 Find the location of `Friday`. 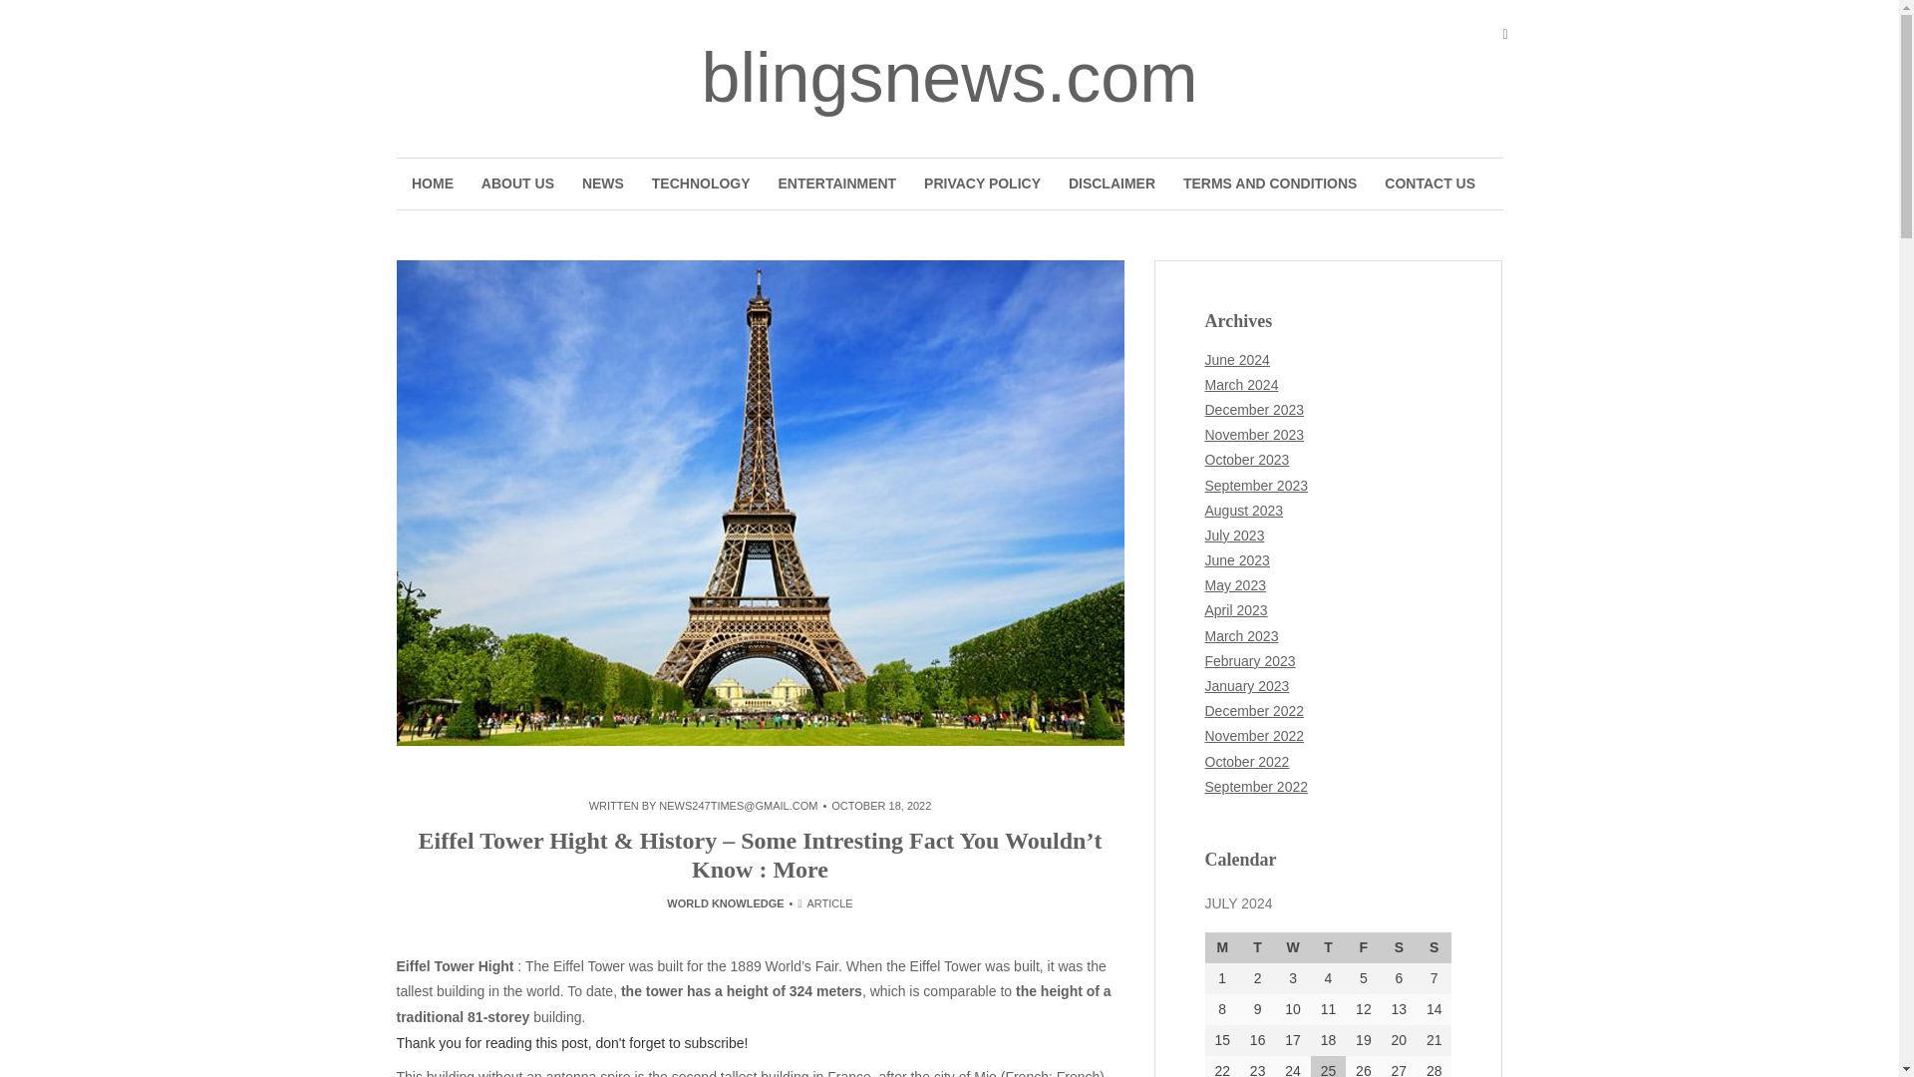

Friday is located at coordinates (1362, 947).